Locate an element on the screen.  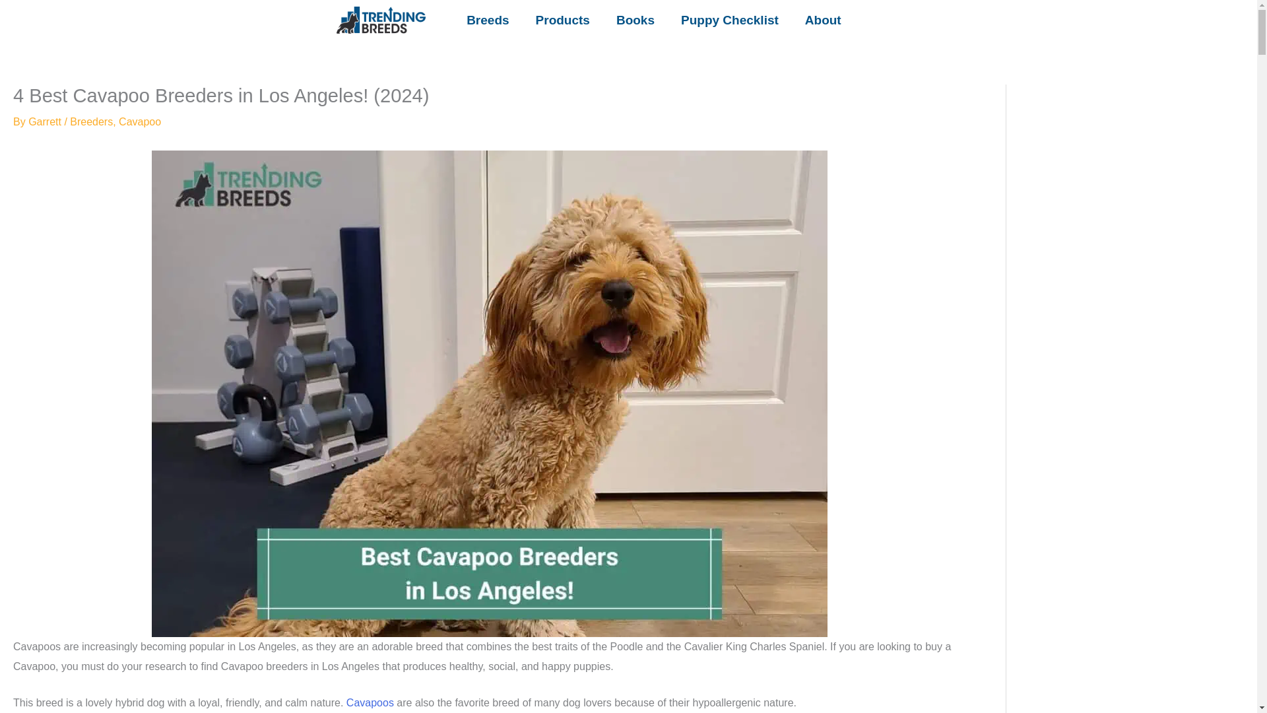
Cavapoo is located at coordinates (140, 121).